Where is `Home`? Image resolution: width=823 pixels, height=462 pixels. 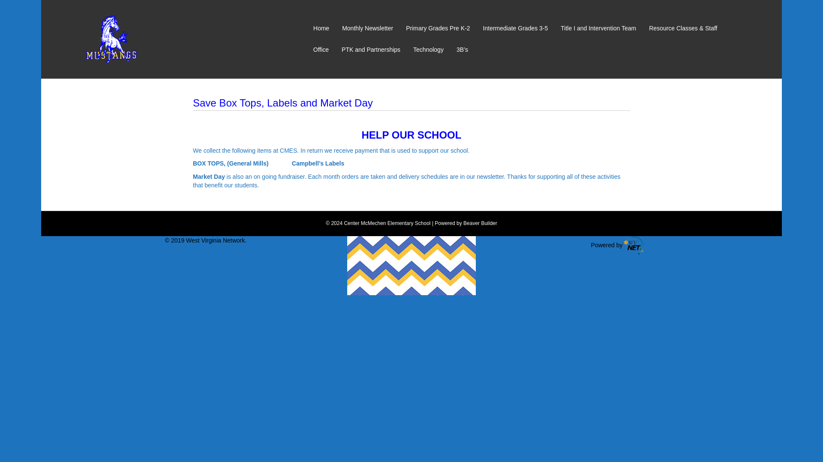 Home is located at coordinates (321, 28).